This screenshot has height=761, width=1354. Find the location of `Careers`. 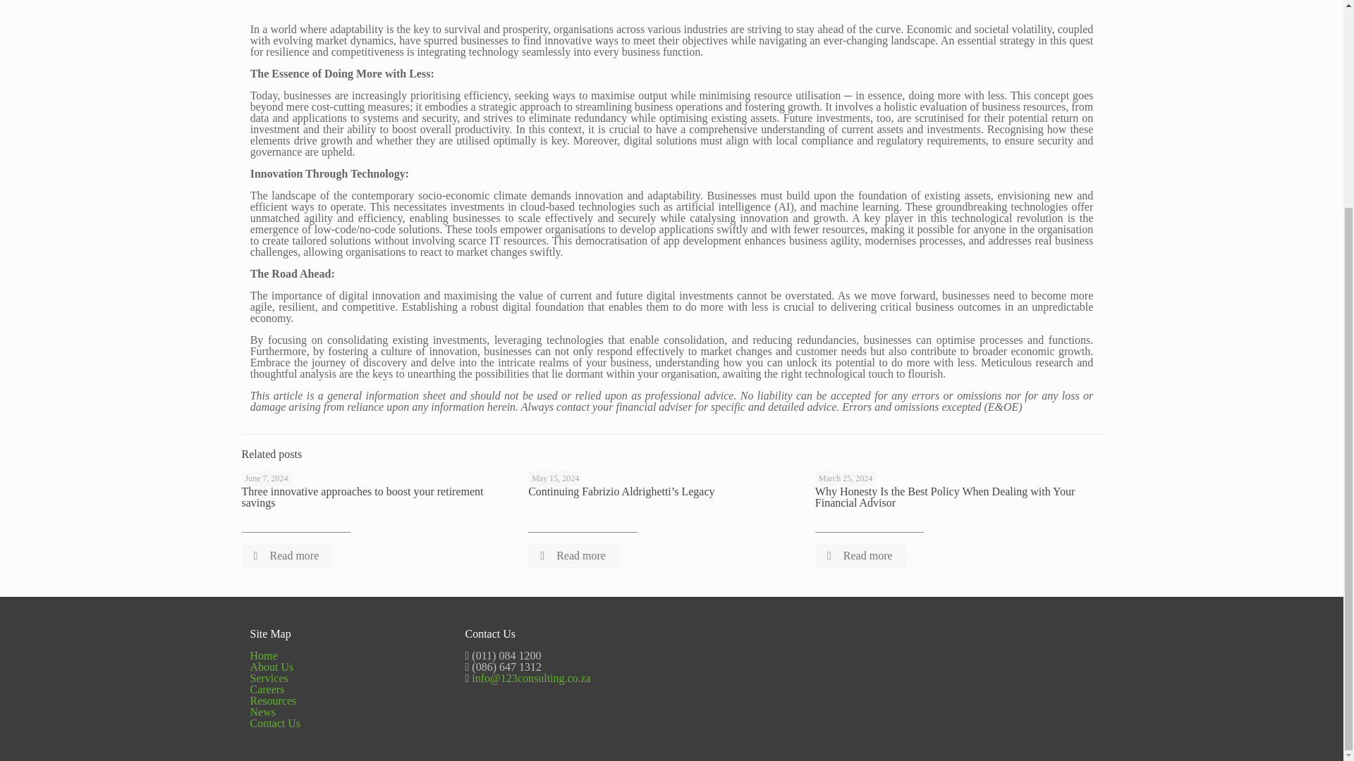

Careers is located at coordinates (267, 689).